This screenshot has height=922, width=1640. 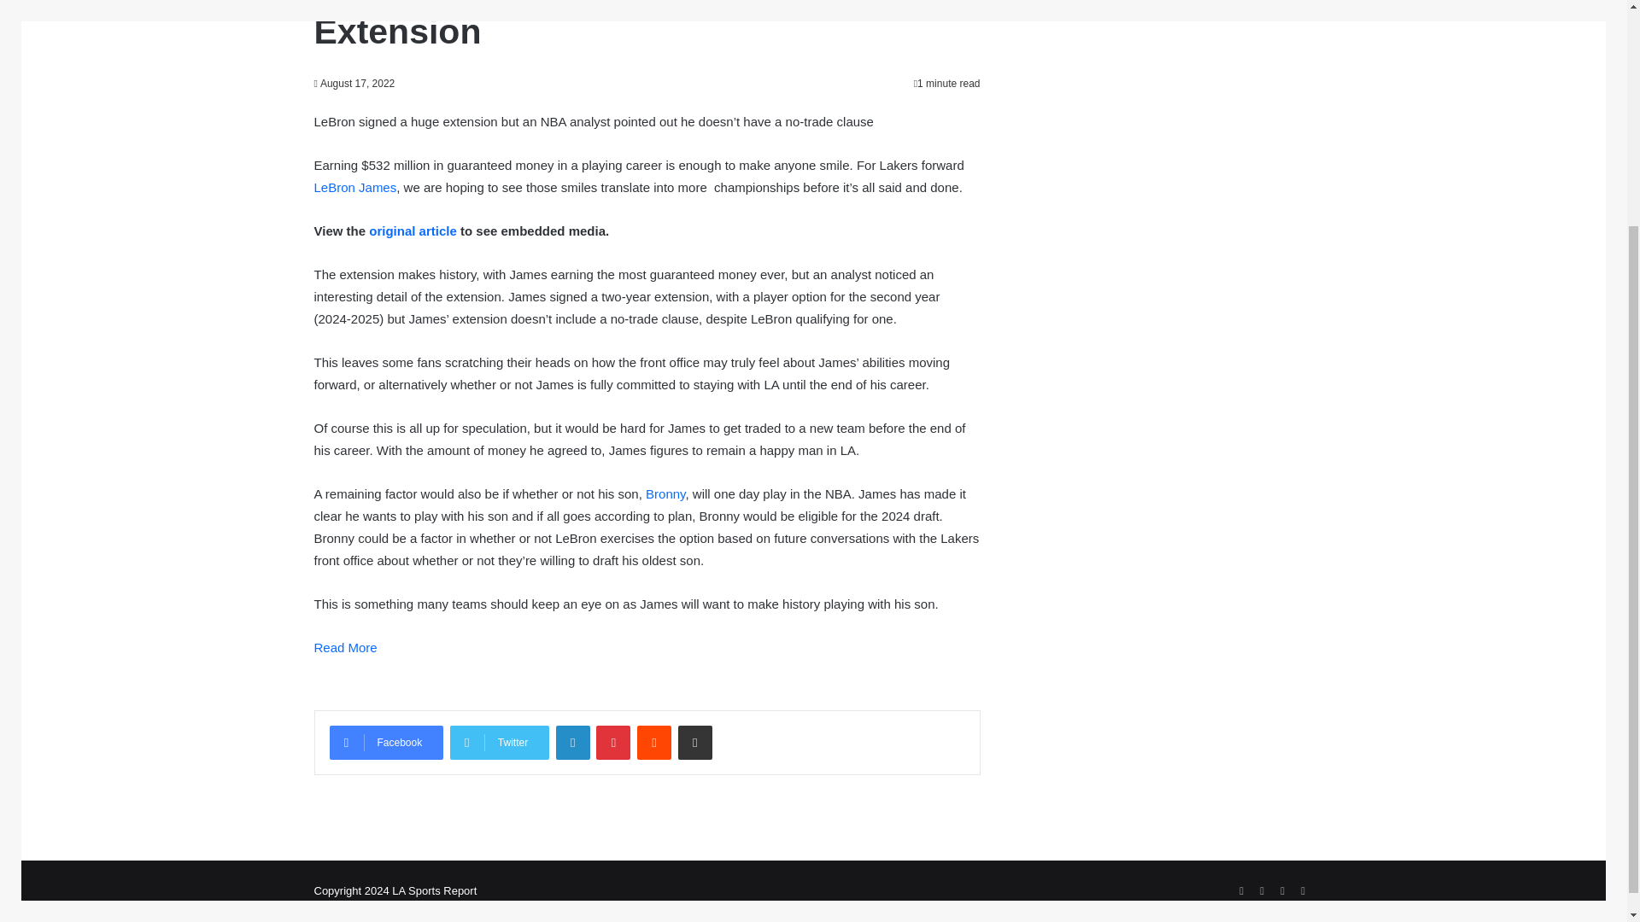 I want to click on LeBron James, so click(x=355, y=186).